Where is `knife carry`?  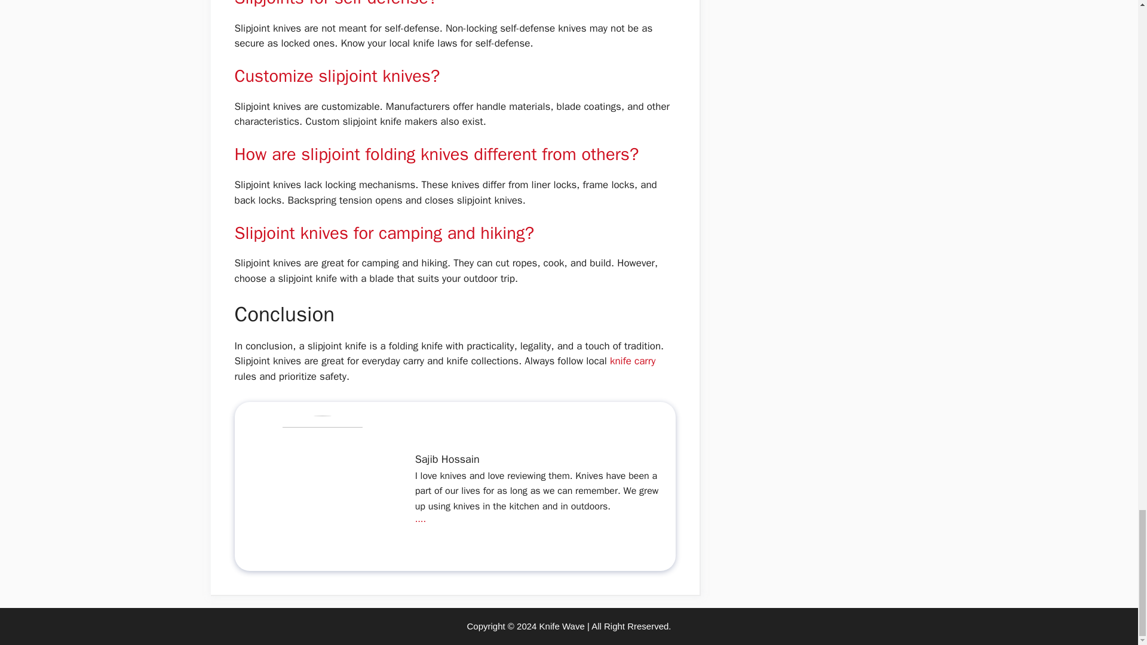
knife carry is located at coordinates (632, 361).